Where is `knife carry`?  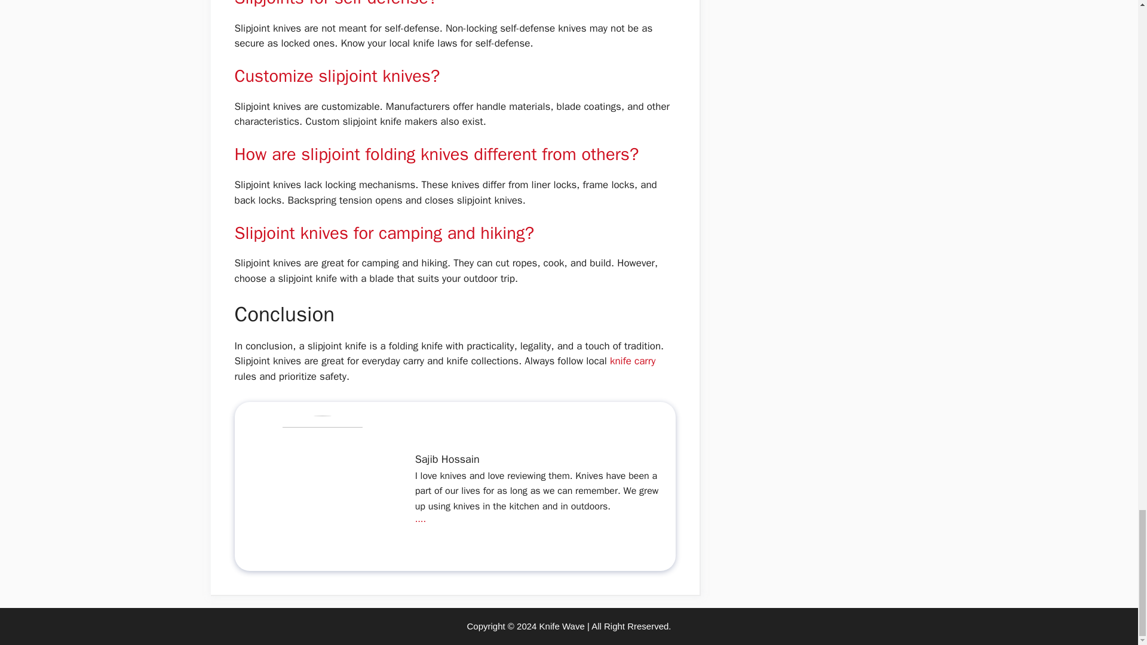
knife carry is located at coordinates (632, 361).